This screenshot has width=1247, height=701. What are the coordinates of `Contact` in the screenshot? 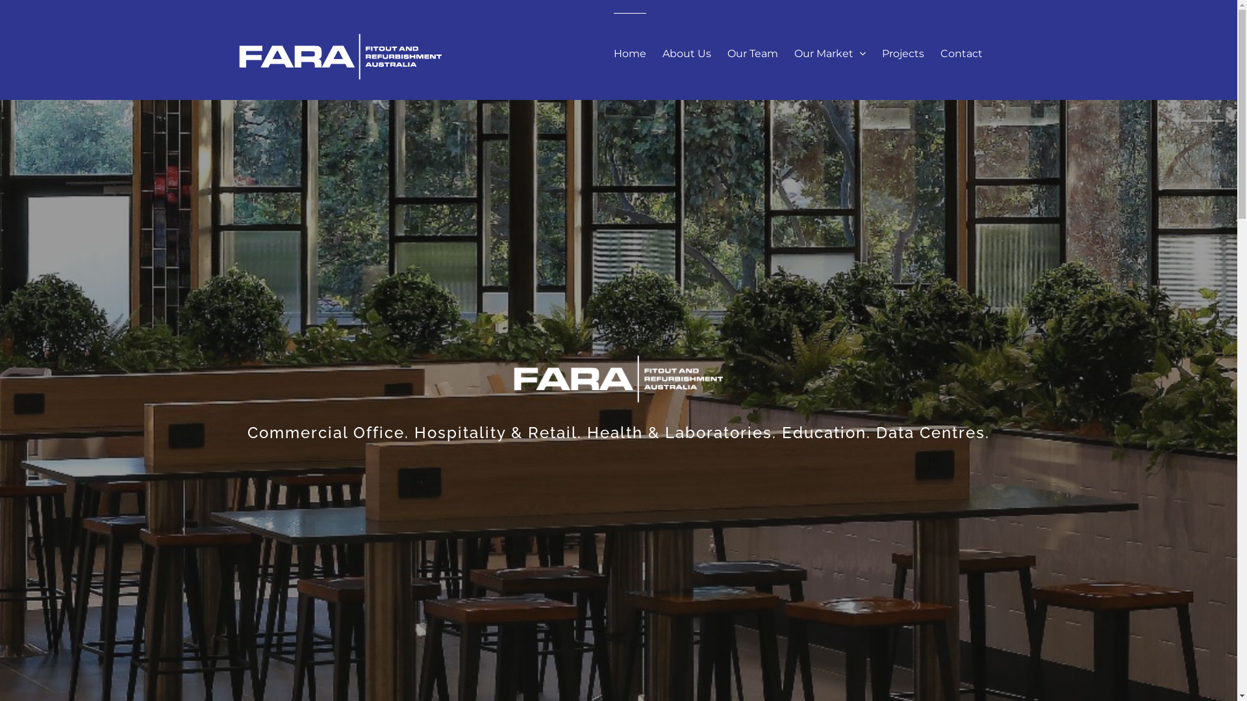 It's located at (961, 53).